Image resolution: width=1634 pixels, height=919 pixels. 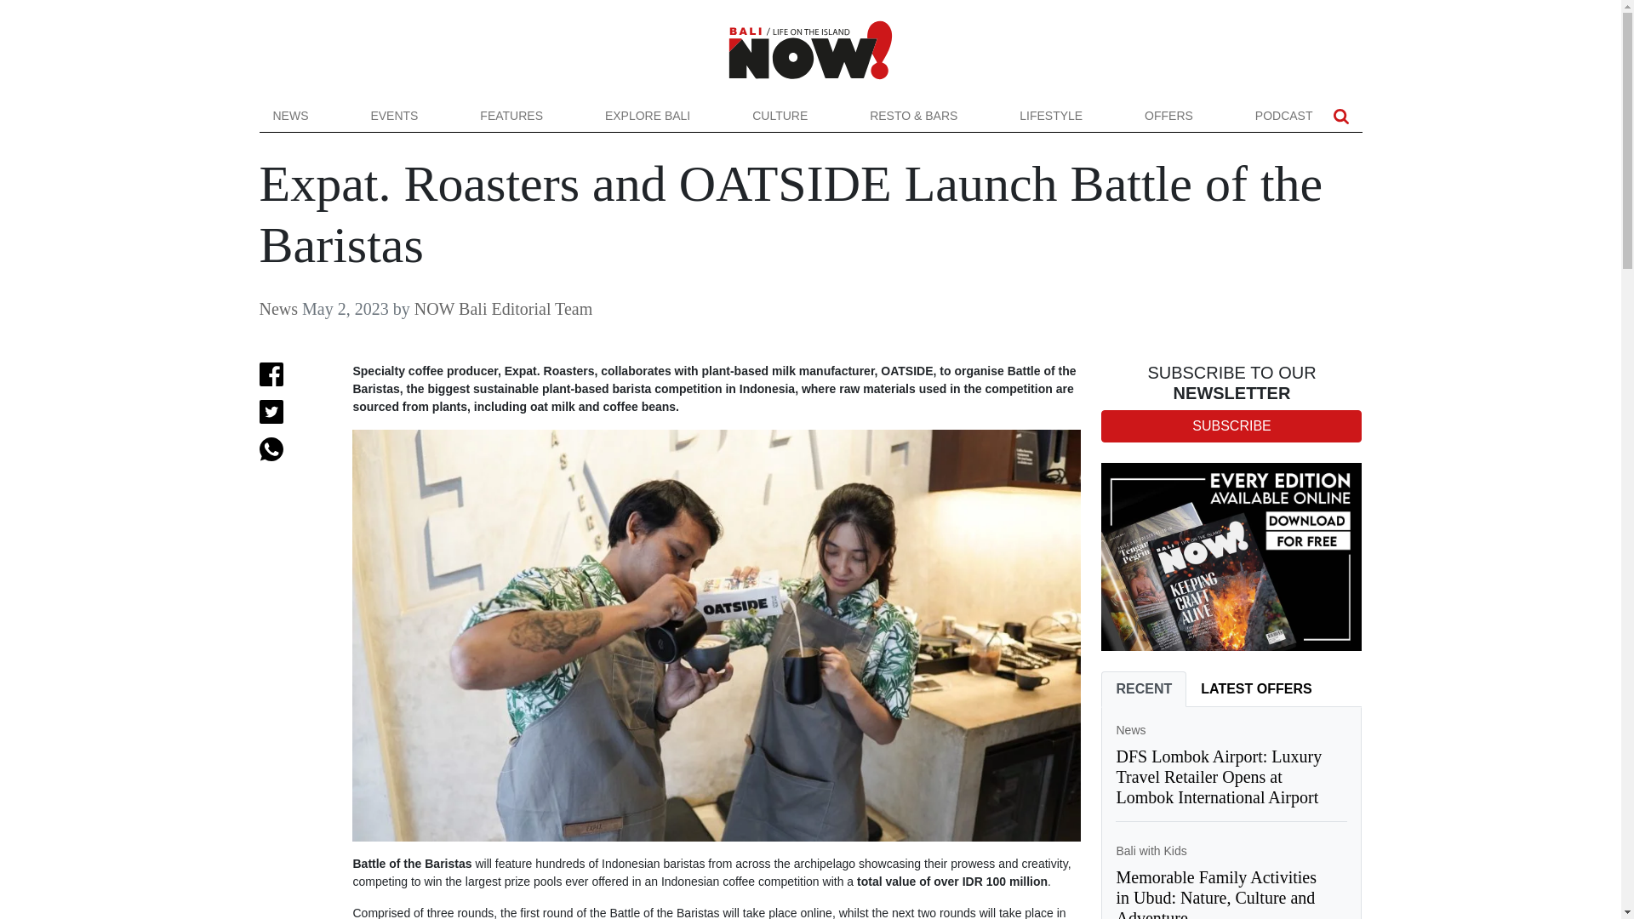 I want to click on CULTURE, so click(x=780, y=116).